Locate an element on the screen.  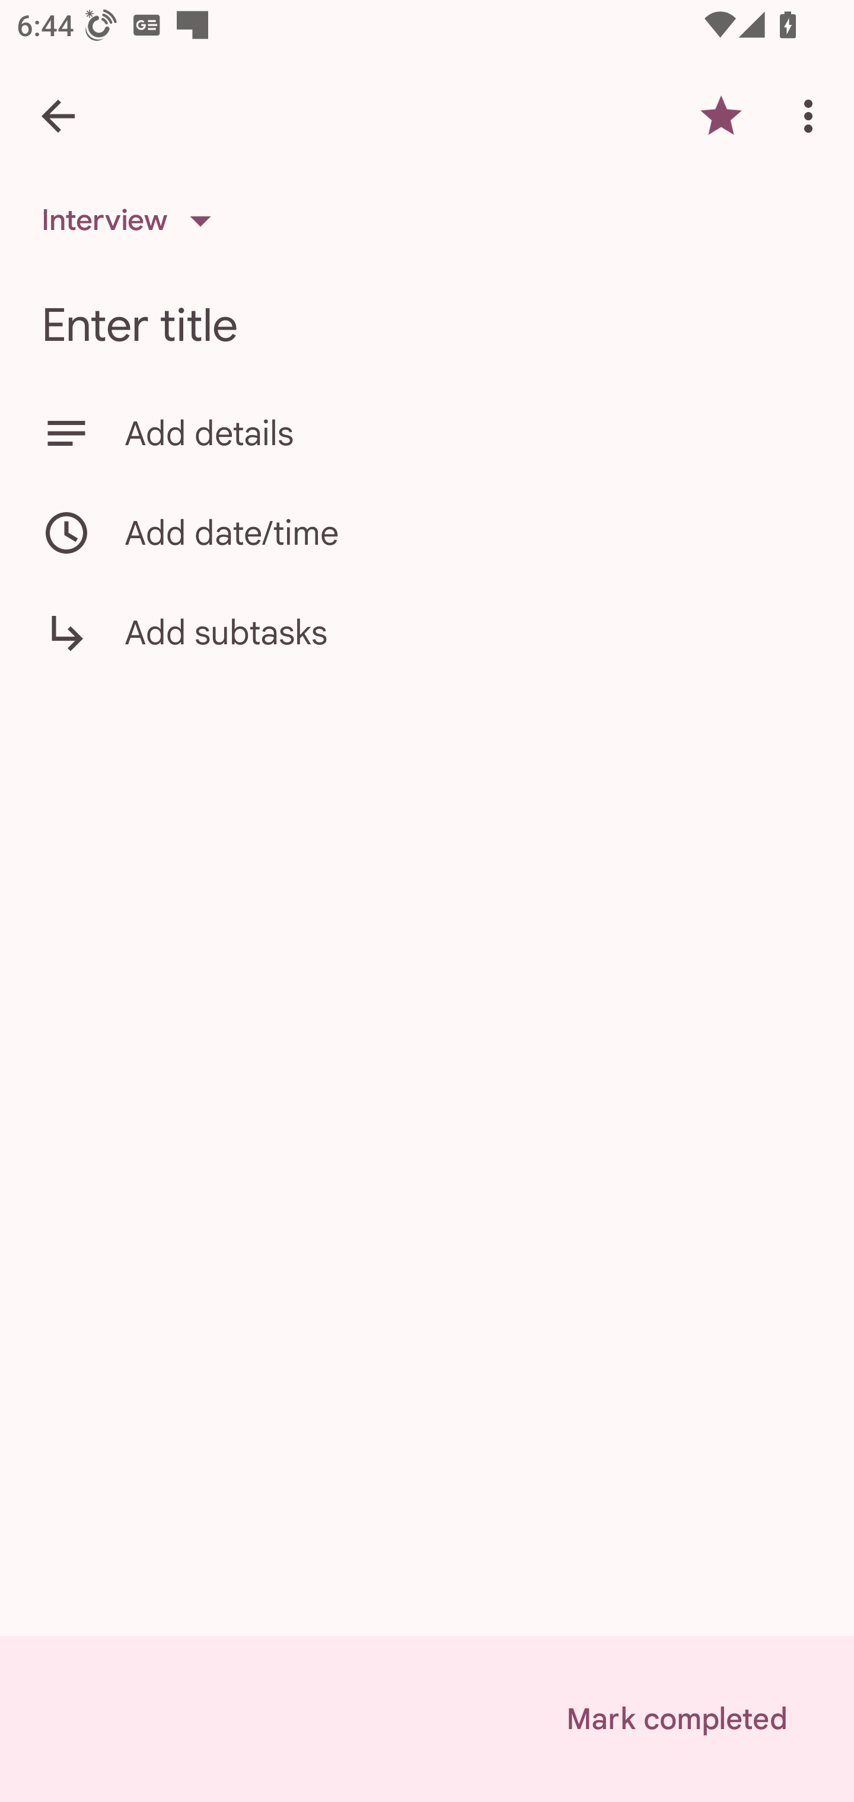
Remove star is located at coordinates (721, 116).